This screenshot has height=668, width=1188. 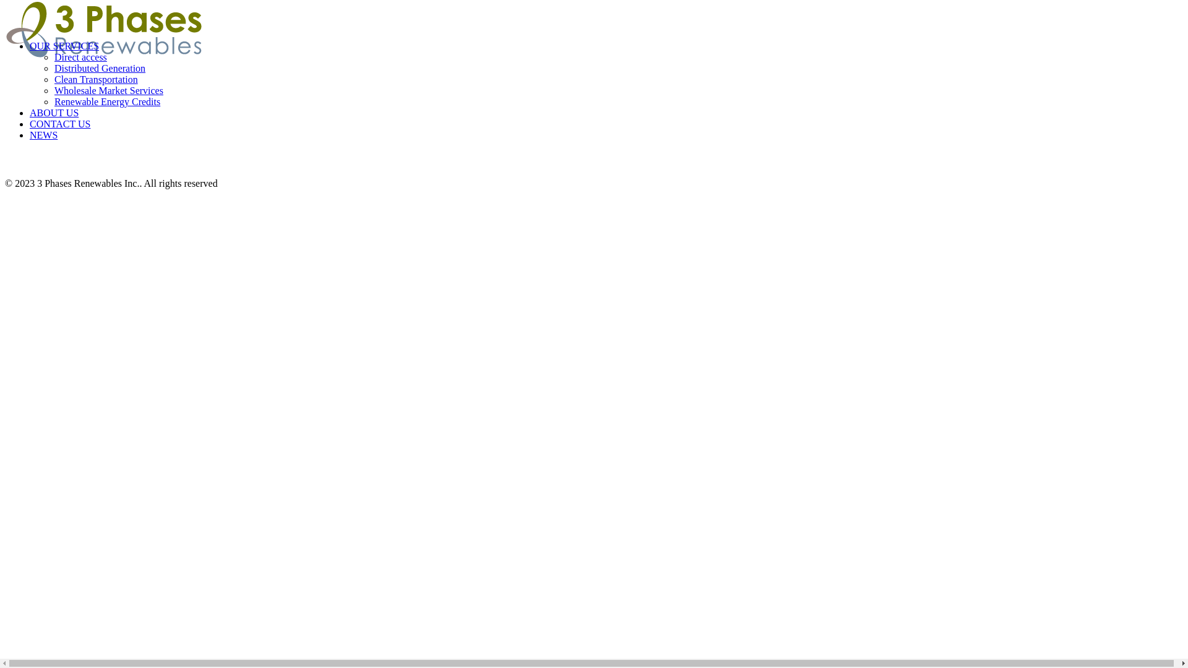 I want to click on CAREERS, so click(x=599, y=99).